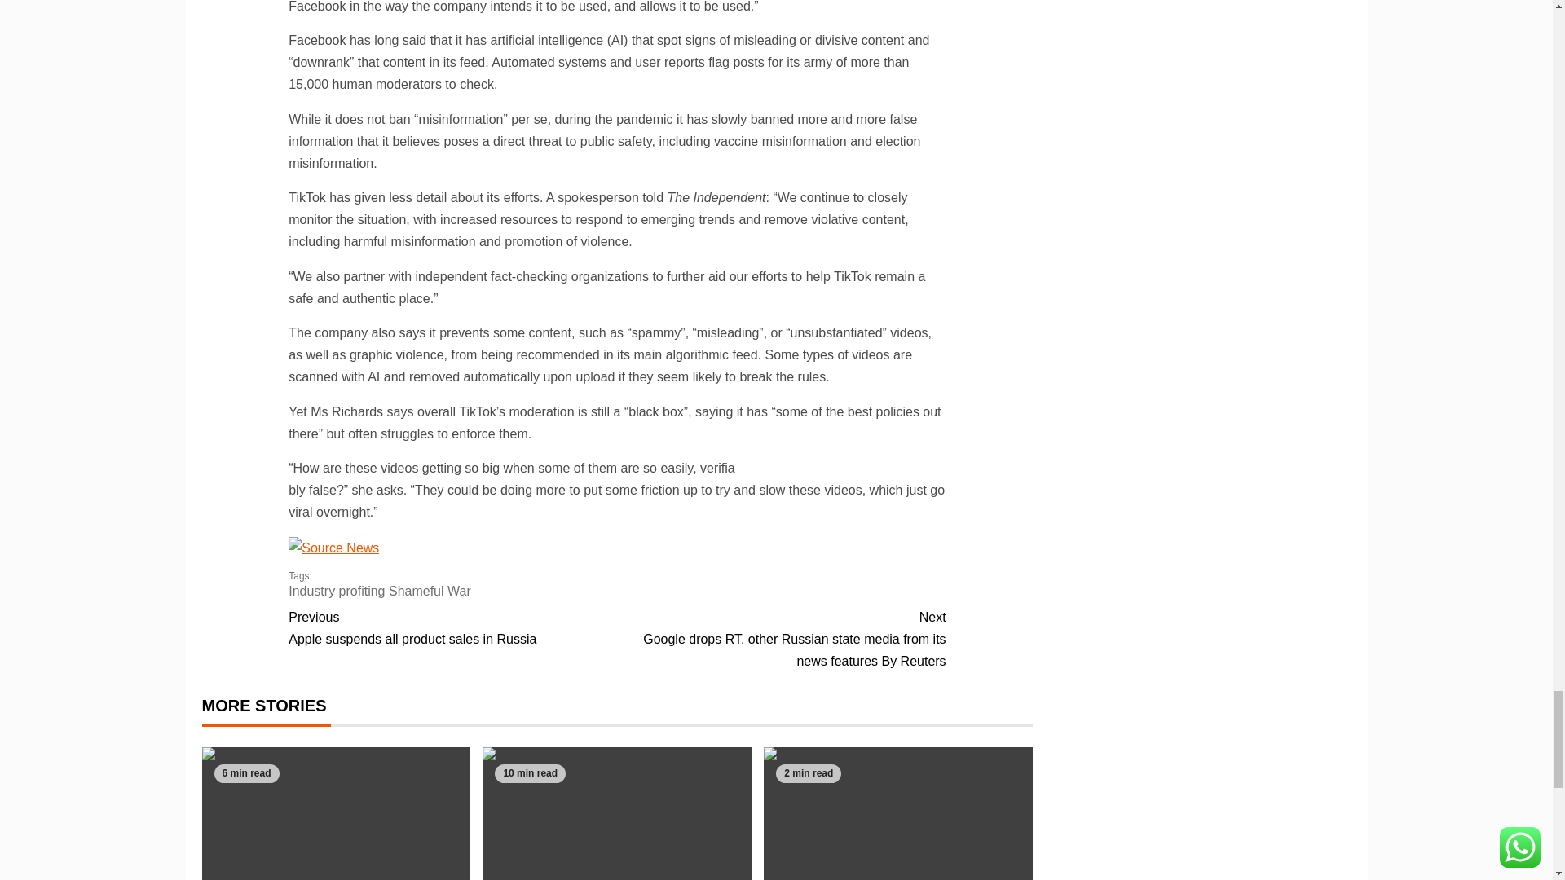  I want to click on Angular 16 to improve server-side rendering, so click(898, 813).